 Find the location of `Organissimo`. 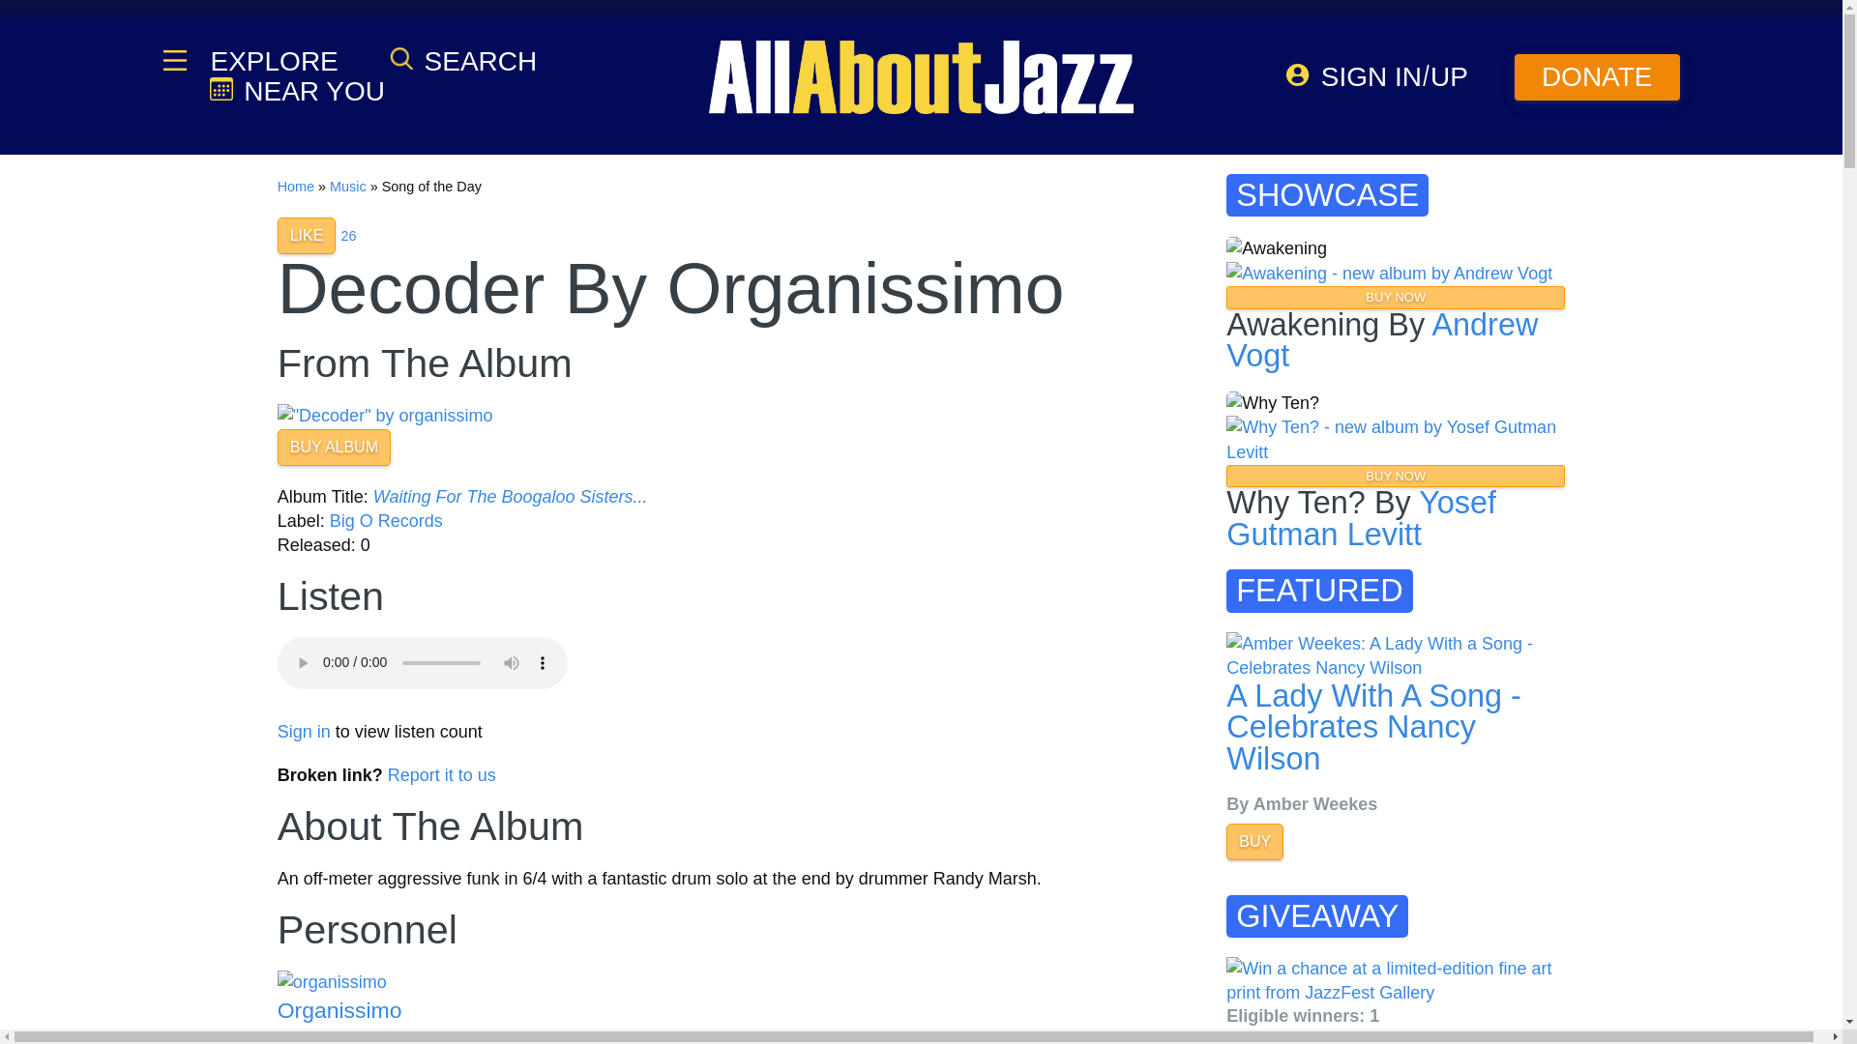

Organissimo is located at coordinates (339, 1010).